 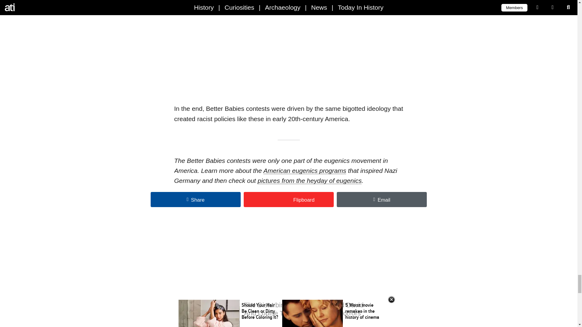 What do you see at coordinates (305, 170) in the screenshot?
I see `American eugenics programs` at bounding box center [305, 170].